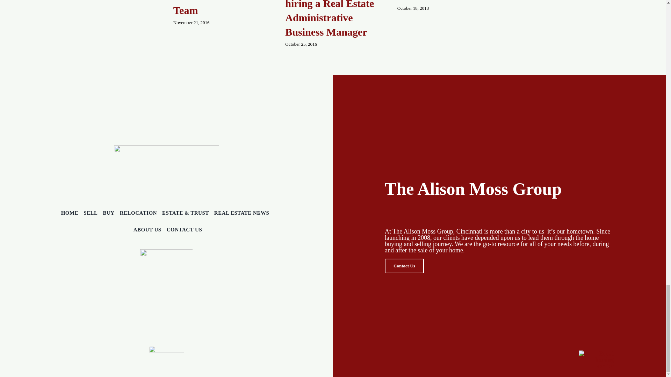 Image resolution: width=671 pixels, height=377 pixels. What do you see at coordinates (440, 1) in the screenshot?
I see `Ohio Association of Realtors Sales Award Winner` at bounding box center [440, 1].